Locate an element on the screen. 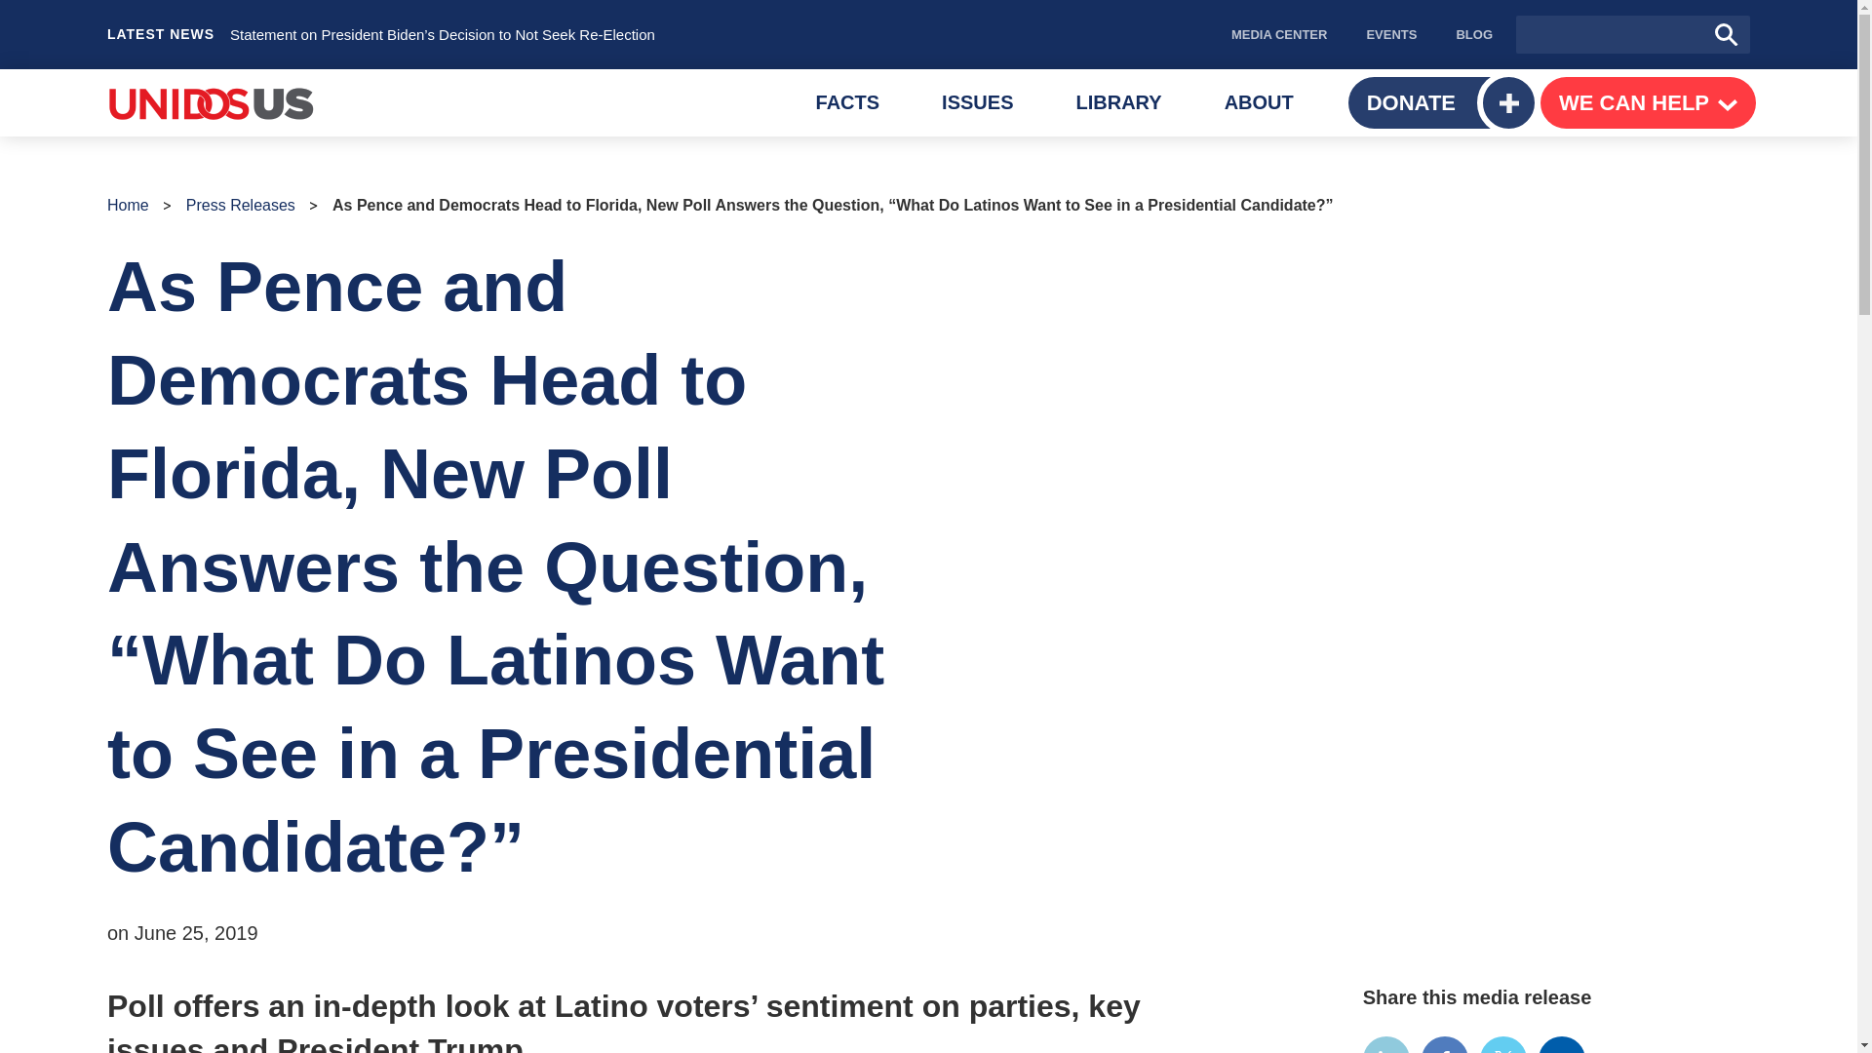 This screenshot has height=1053, width=1872. BLOG is located at coordinates (848, 103).